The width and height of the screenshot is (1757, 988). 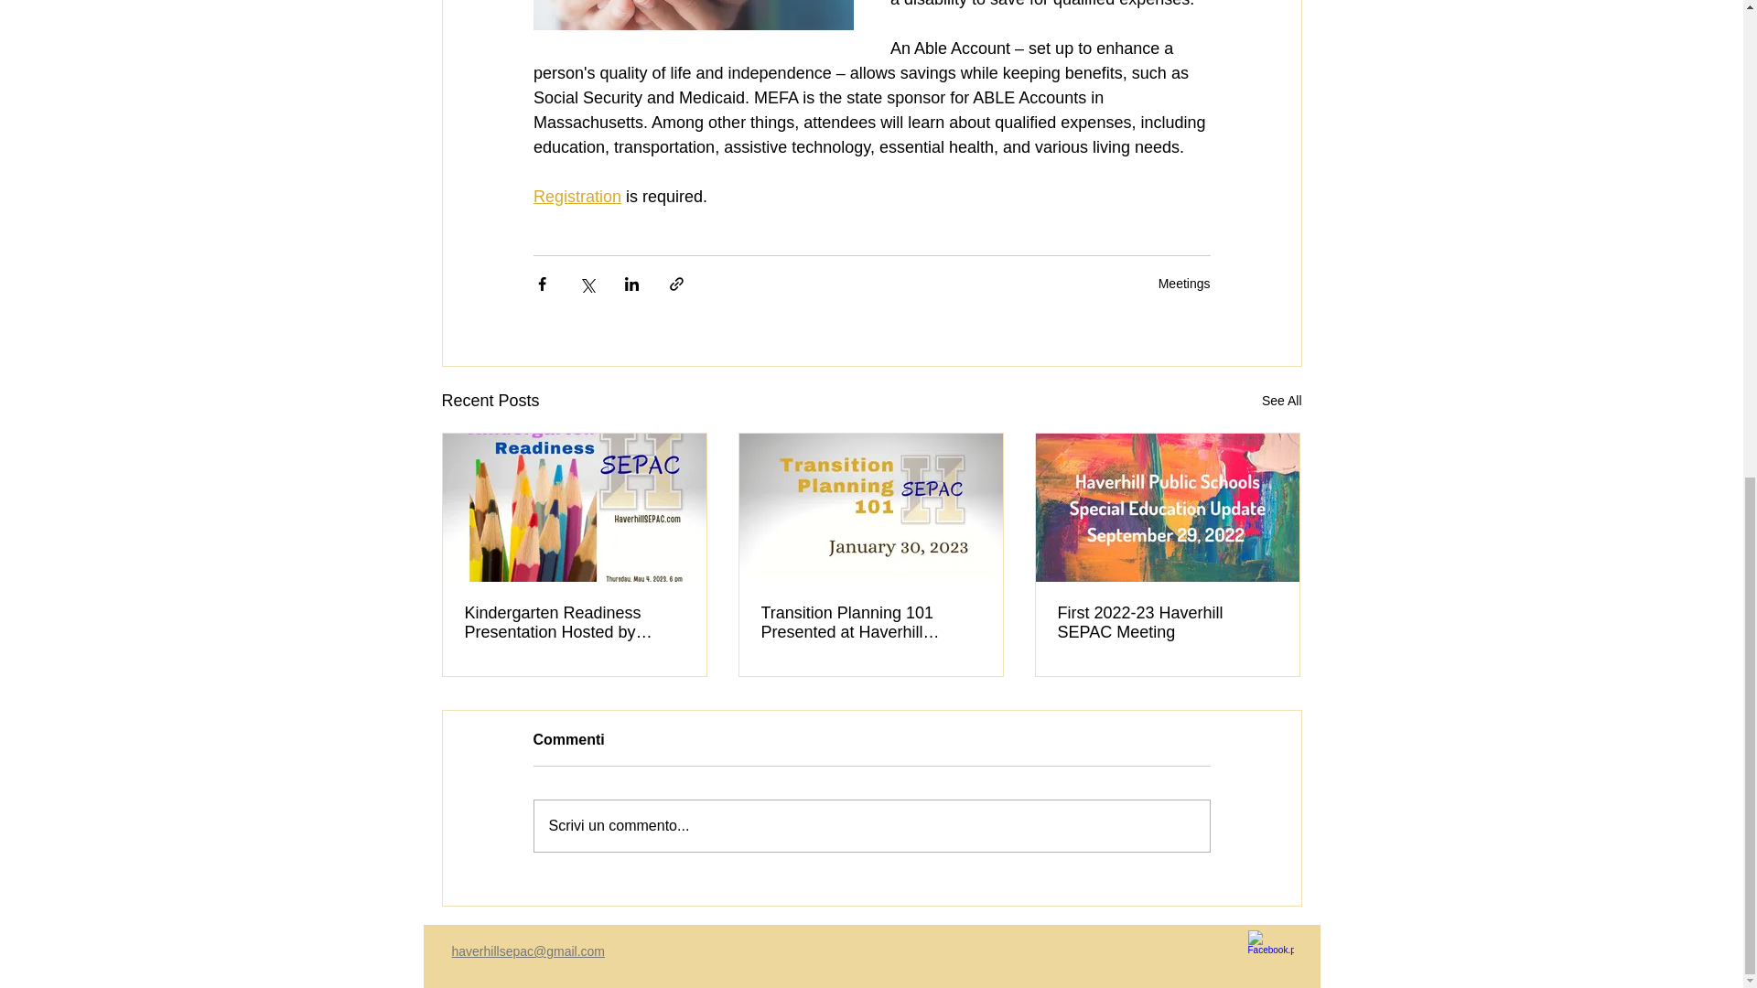 What do you see at coordinates (1167, 622) in the screenshot?
I see `First 2022-23 Haverhill SEPAC Meeting` at bounding box center [1167, 622].